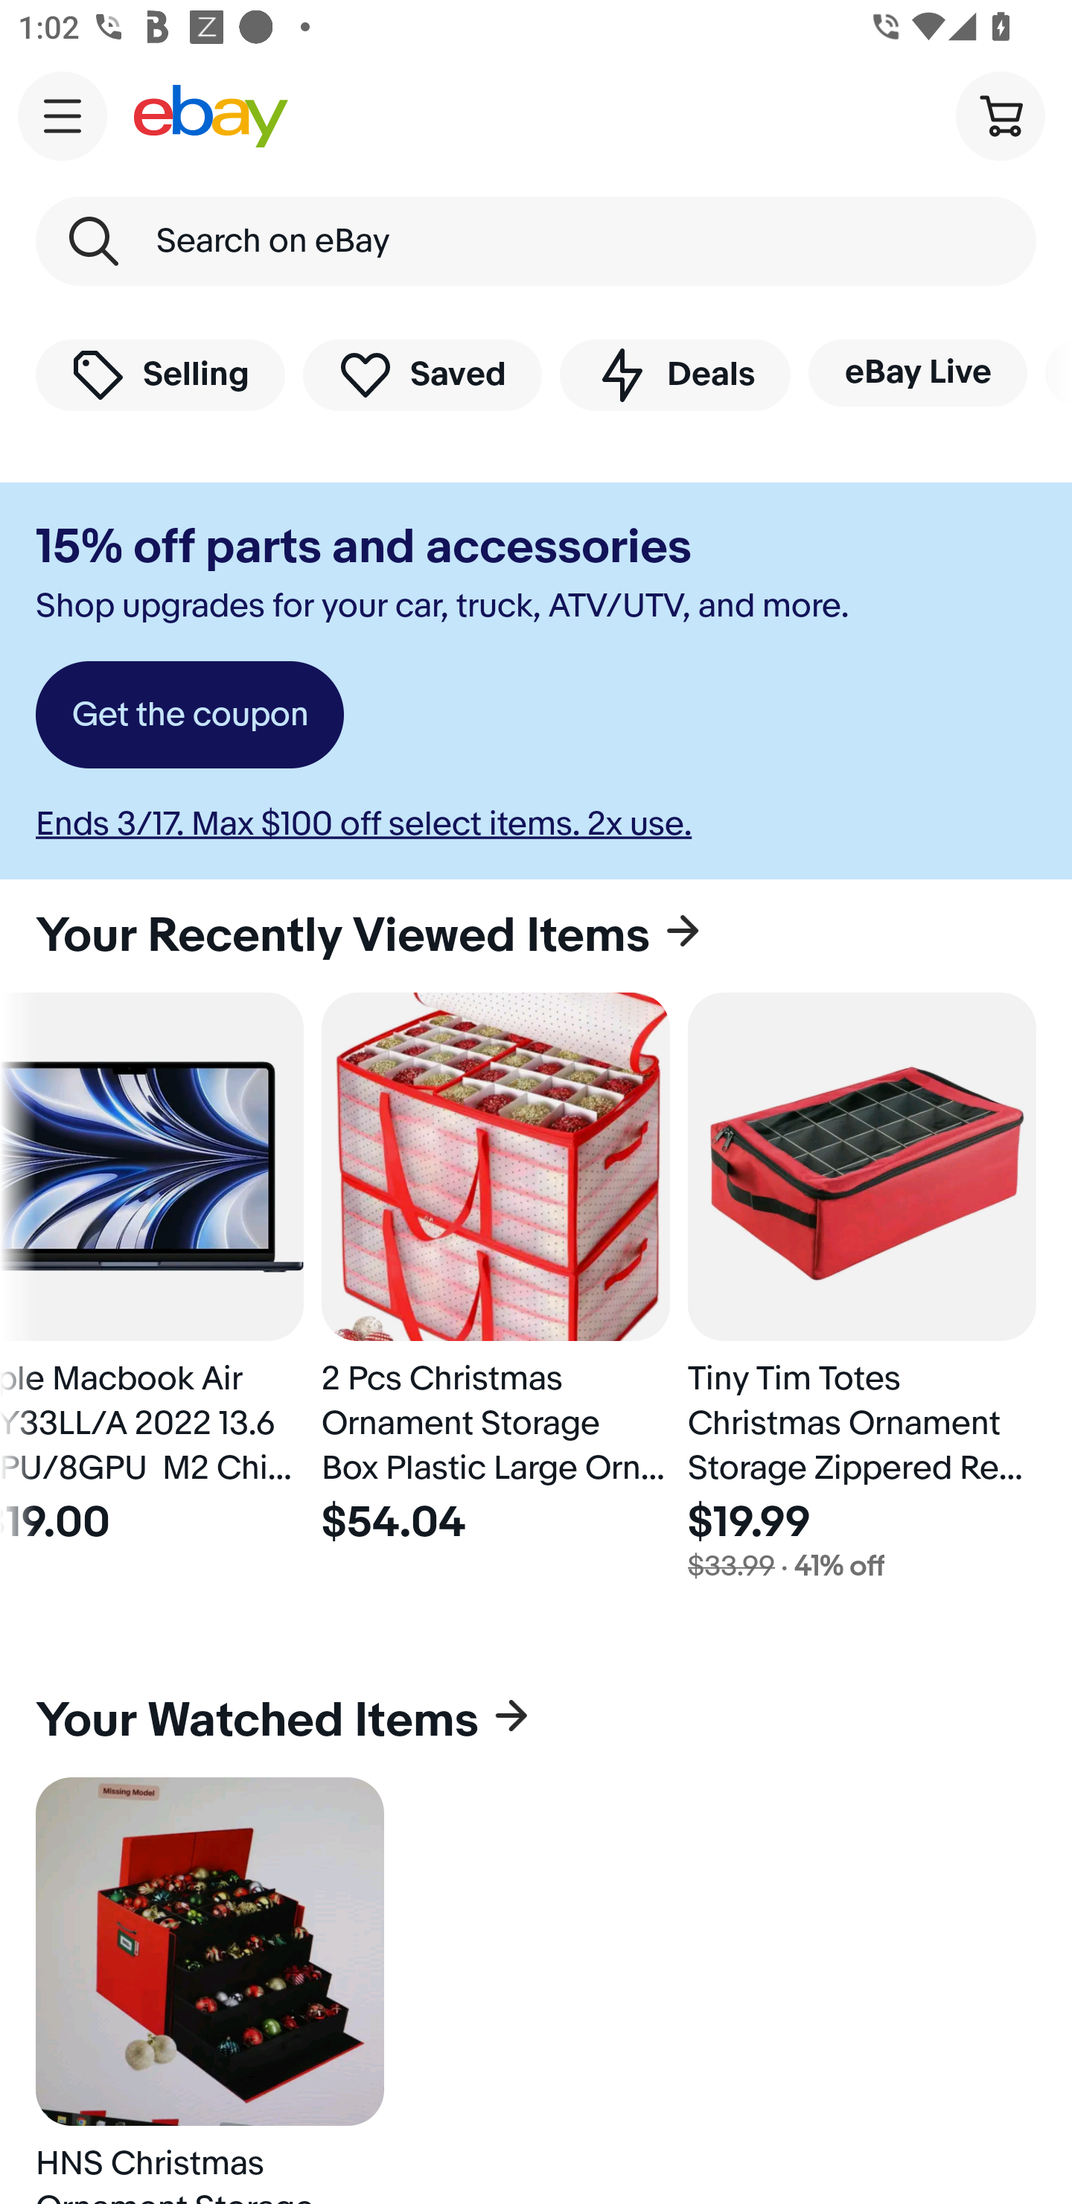 This screenshot has height=2204, width=1072. I want to click on Your Watched Items  , so click(536, 1720).